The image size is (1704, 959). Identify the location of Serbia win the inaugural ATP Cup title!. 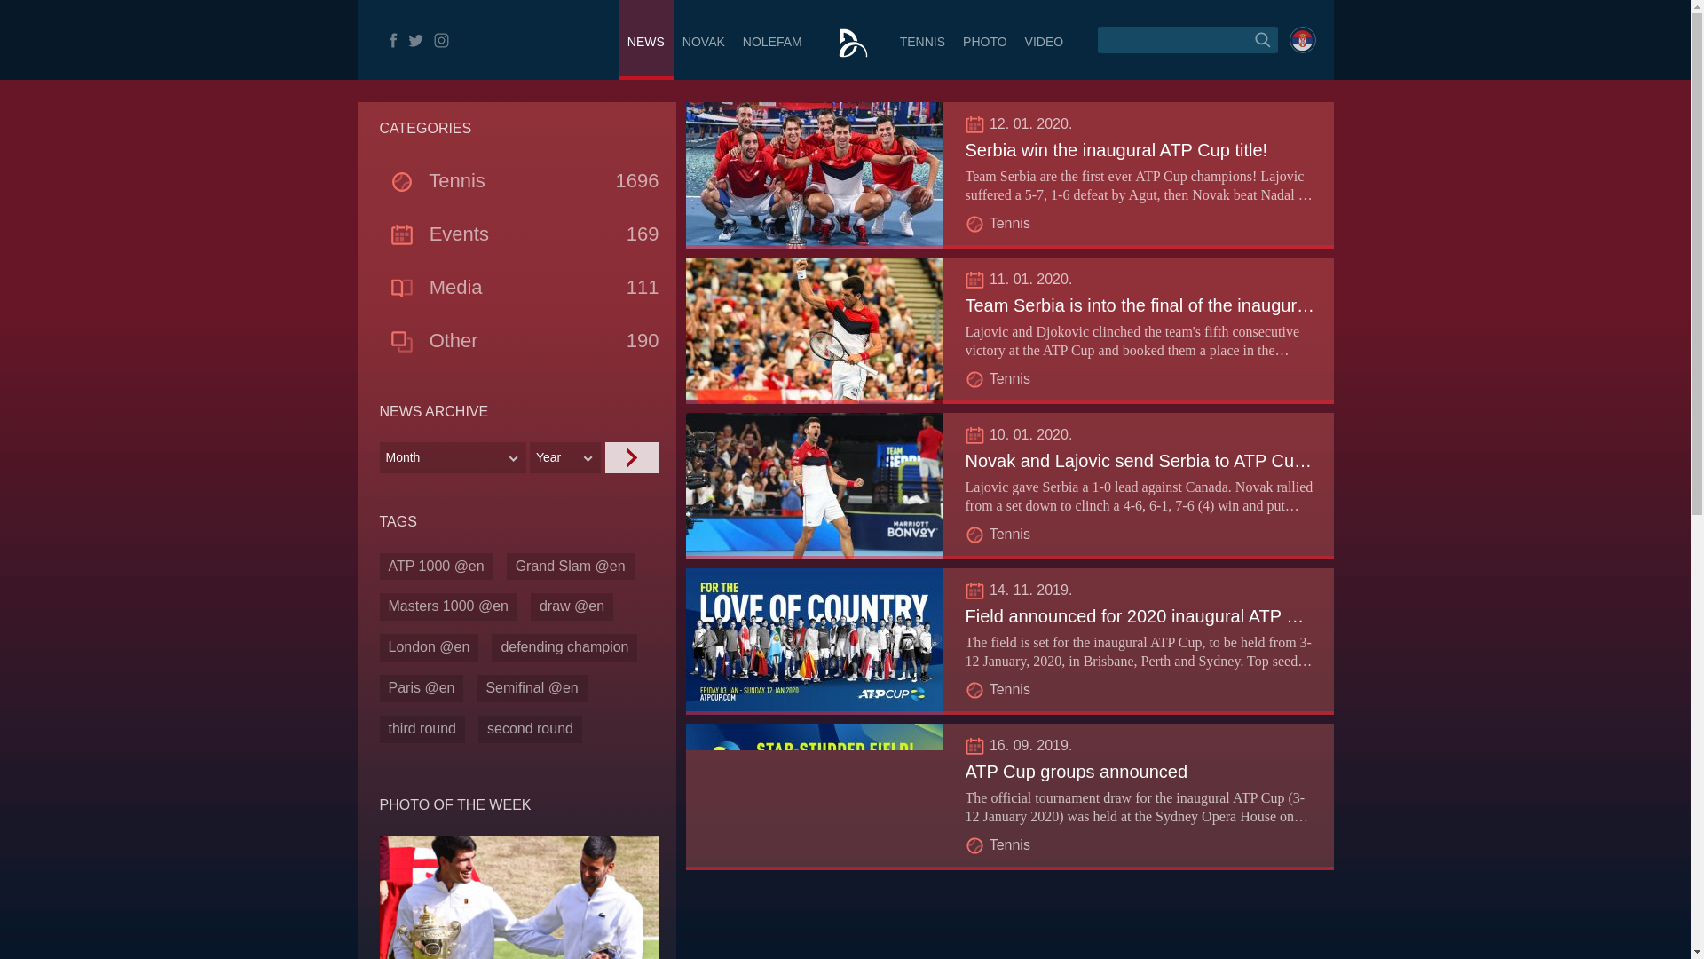
(1116, 149).